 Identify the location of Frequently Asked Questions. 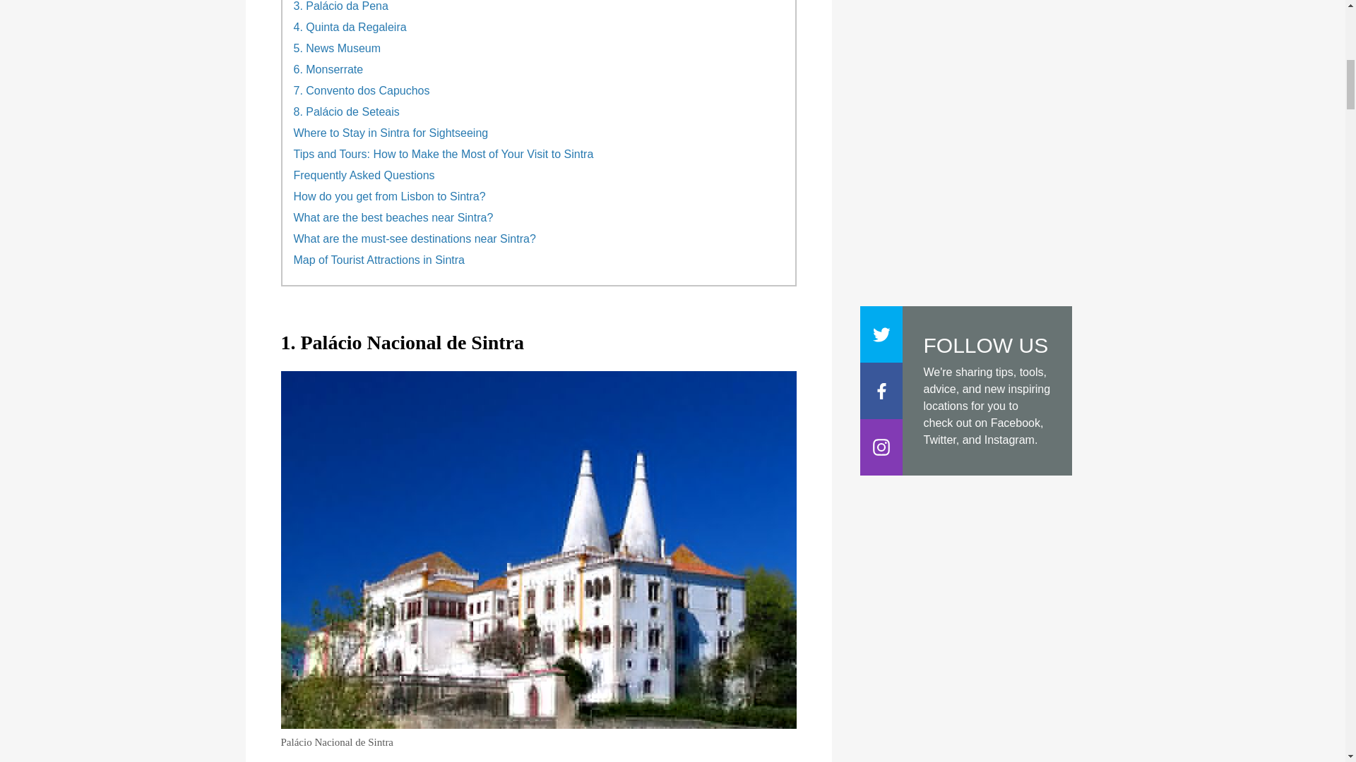
(364, 175).